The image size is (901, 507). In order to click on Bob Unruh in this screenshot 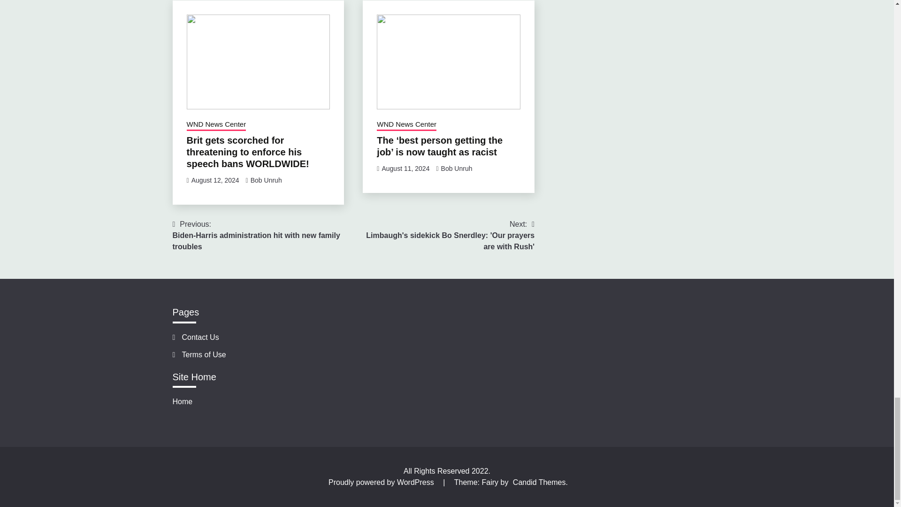, I will do `click(457, 169)`.